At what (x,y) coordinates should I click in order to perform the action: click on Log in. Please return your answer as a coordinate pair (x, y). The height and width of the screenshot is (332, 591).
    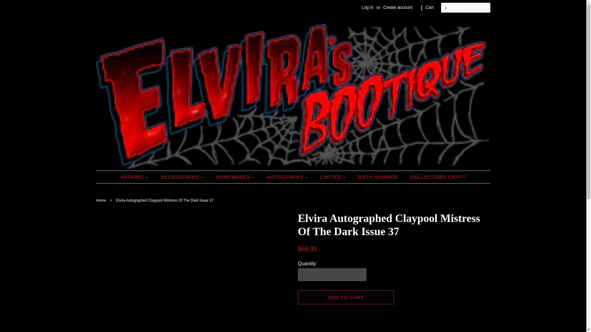
    Looking at the image, I should click on (368, 7).